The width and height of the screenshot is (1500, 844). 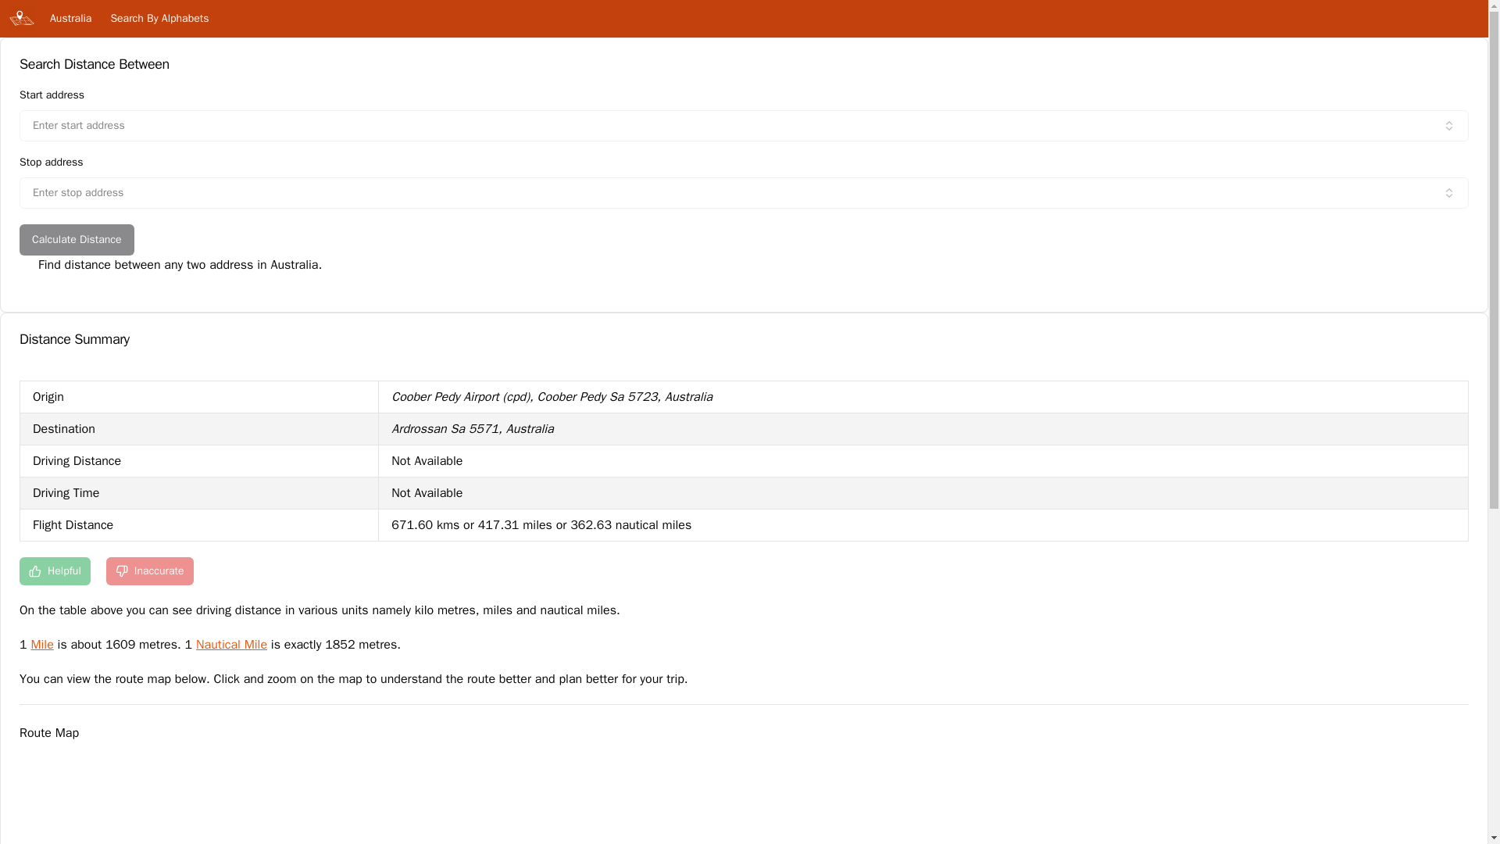 I want to click on Calculate Distance, so click(x=77, y=240).